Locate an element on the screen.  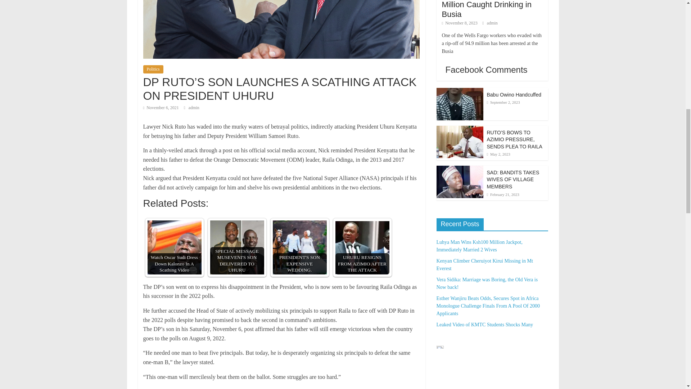
November 6, 2021 is located at coordinates (161, 107).